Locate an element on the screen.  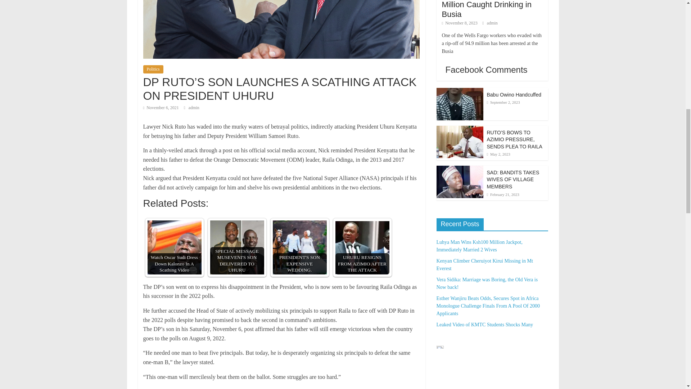
November 6, 2021 is located at coordinates (161, 107).